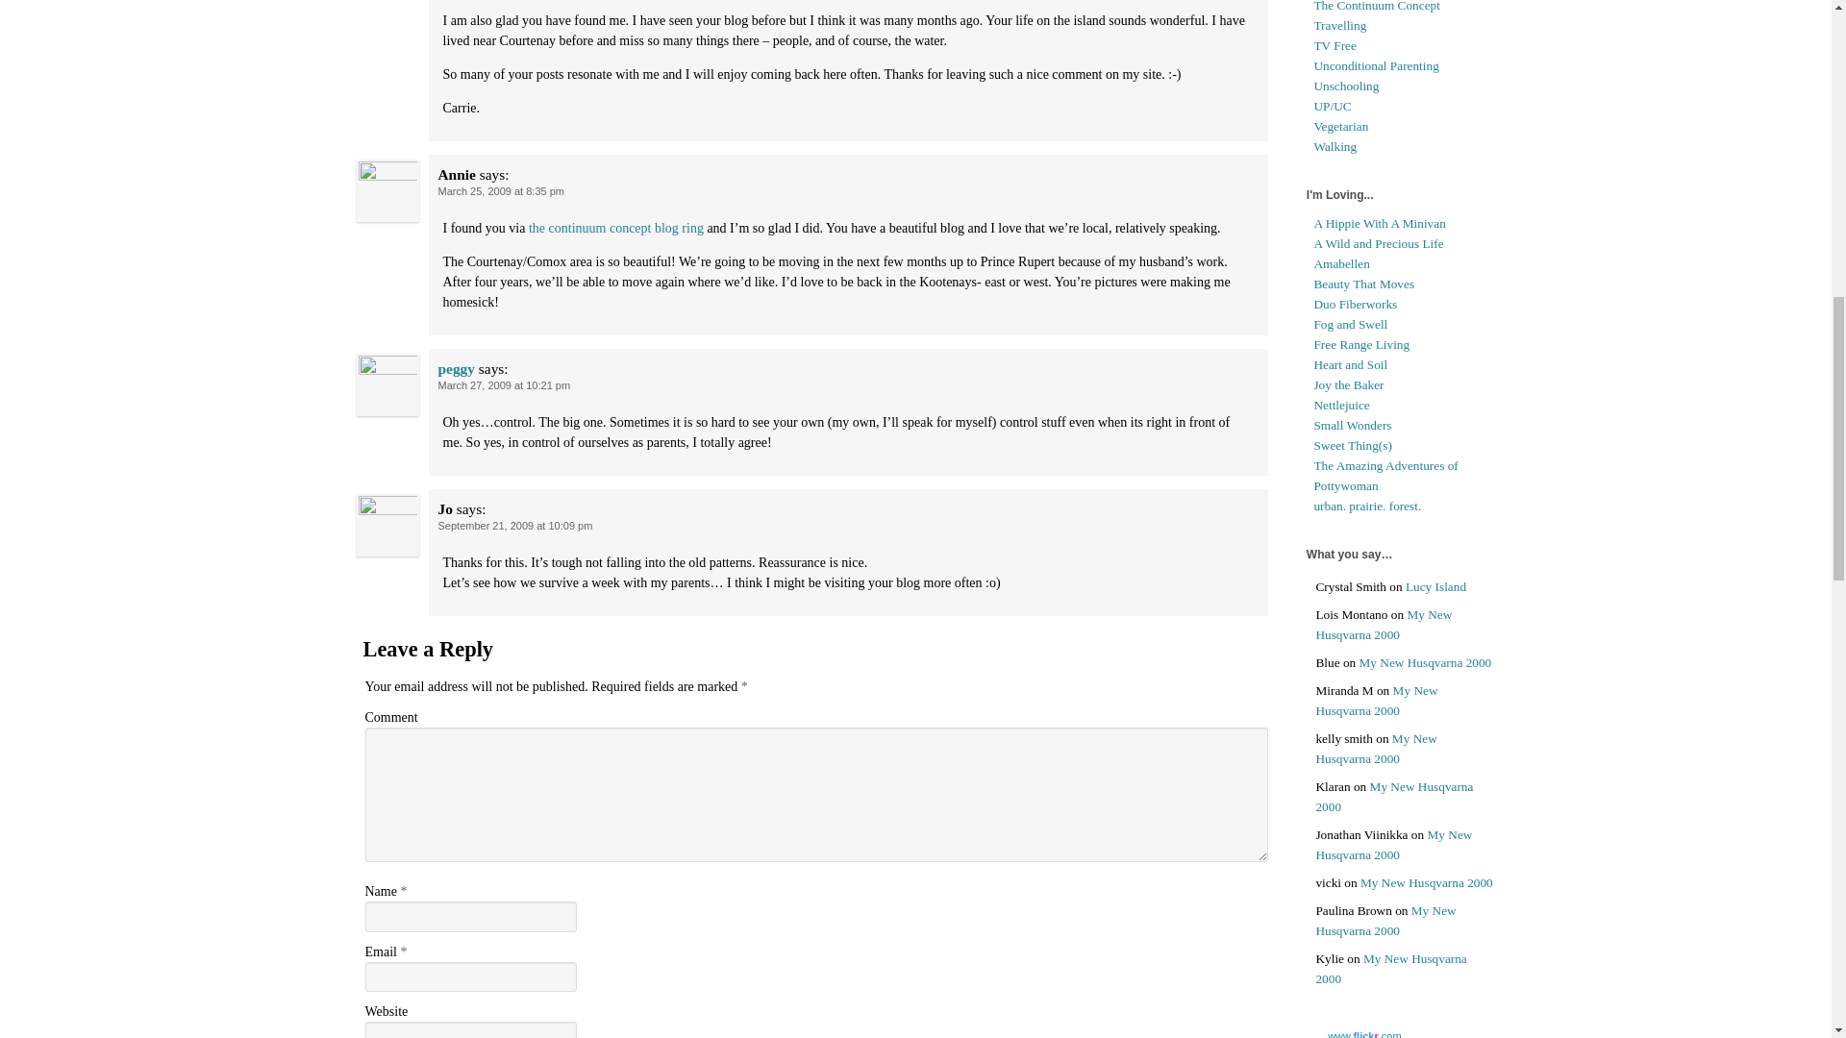 This screenshot has width=1846, height=1038. What do you see at coordinates (515, 525) in the screenshot?
I see `September 21, 2009 at 10:09 pm` at bounding box center [515, 525].